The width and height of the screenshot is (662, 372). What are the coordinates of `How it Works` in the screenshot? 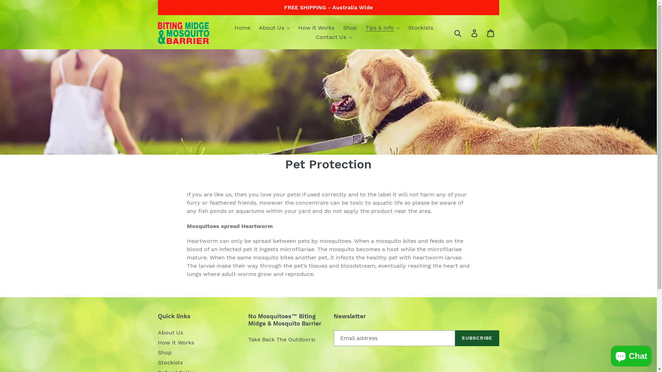 It's located at (316, 28).